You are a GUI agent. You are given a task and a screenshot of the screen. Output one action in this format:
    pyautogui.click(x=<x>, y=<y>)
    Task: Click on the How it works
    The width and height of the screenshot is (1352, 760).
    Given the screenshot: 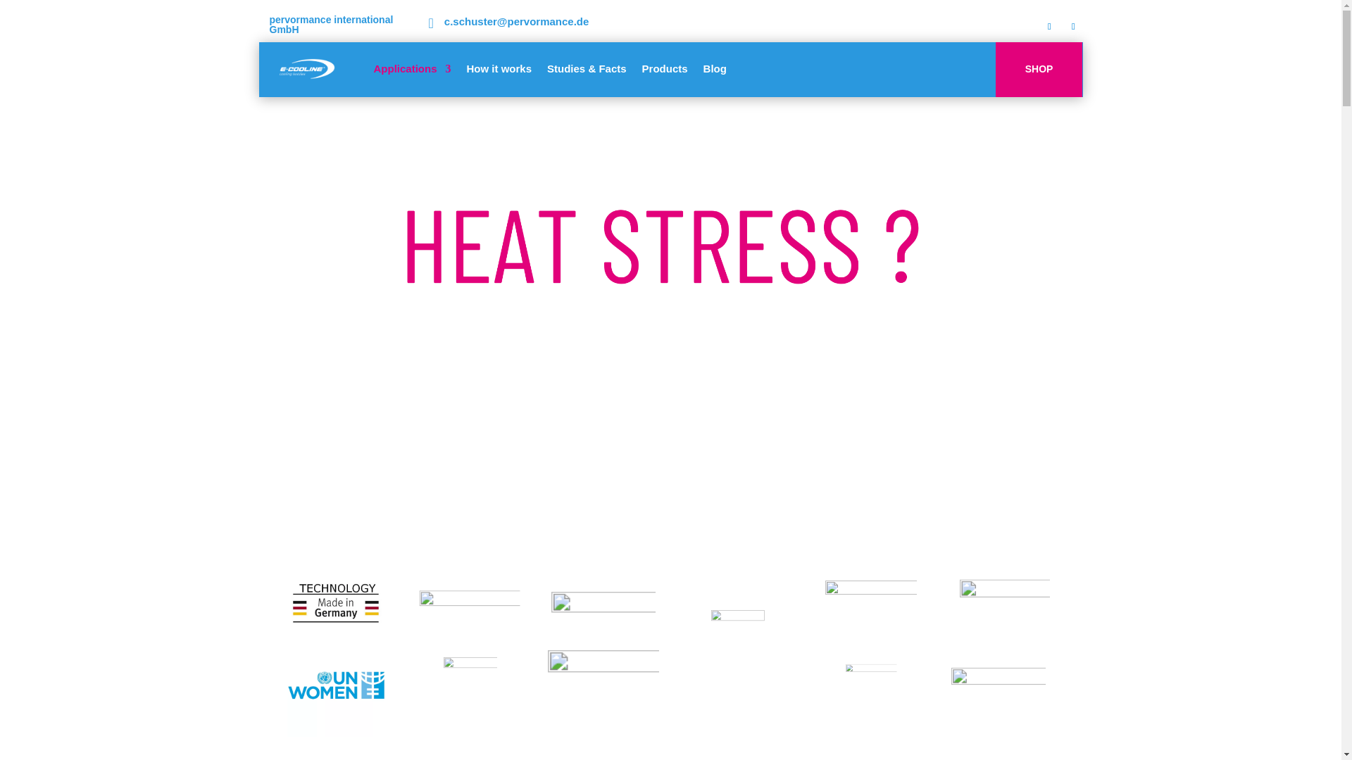 What is the action you would take?
    pyautogui.click(x=499, y=69)
    